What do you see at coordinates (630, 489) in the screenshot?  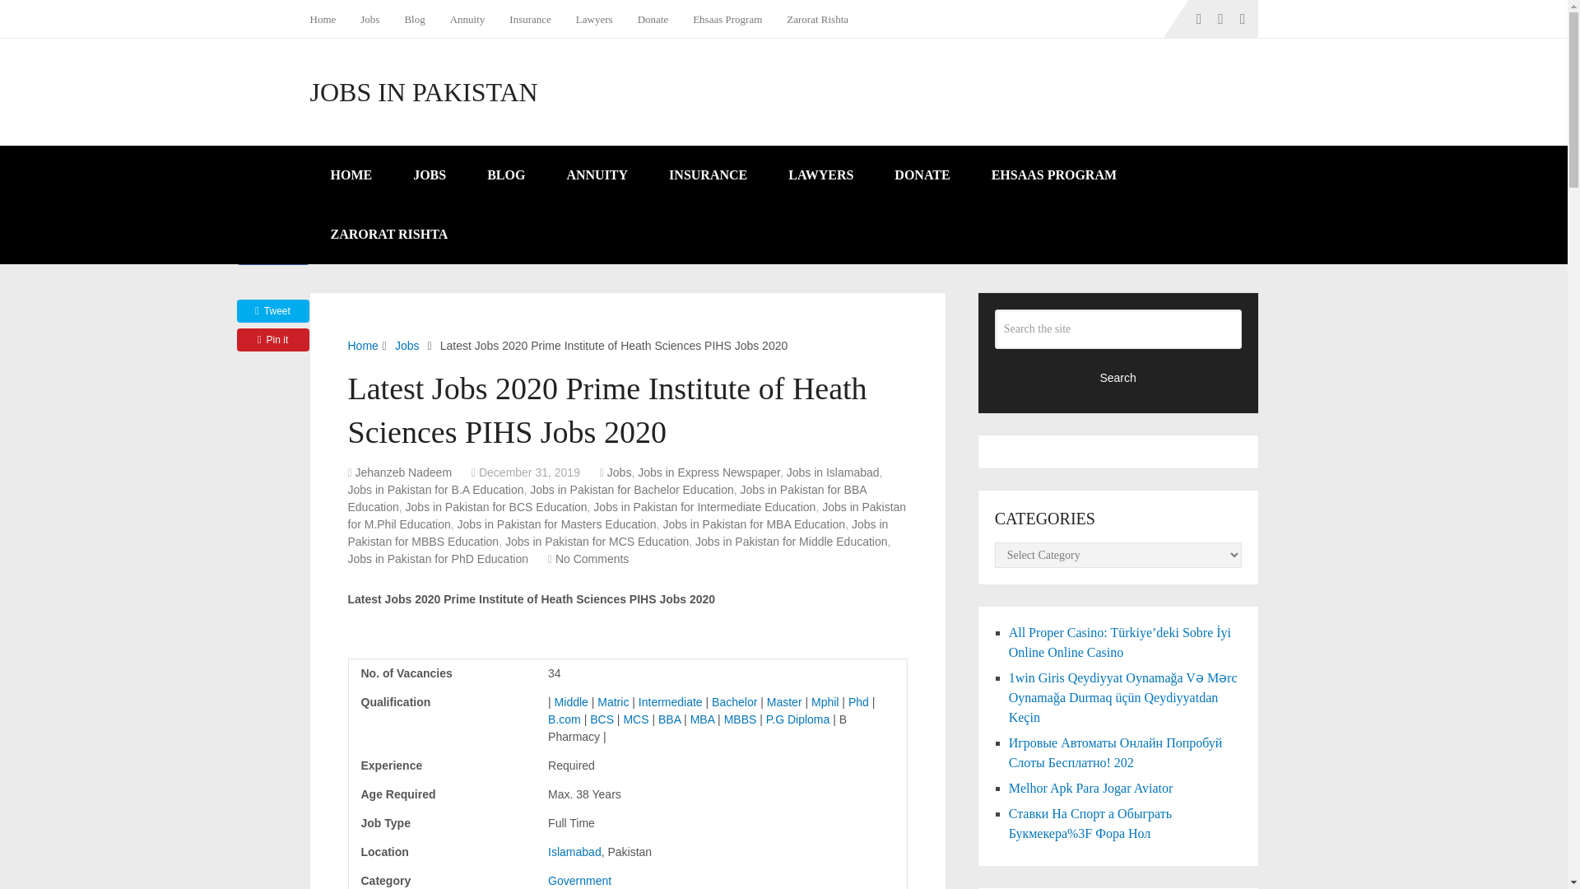 I see `Jobs in Pakistan for Bachelor Education` at bounding box center [630, 489].